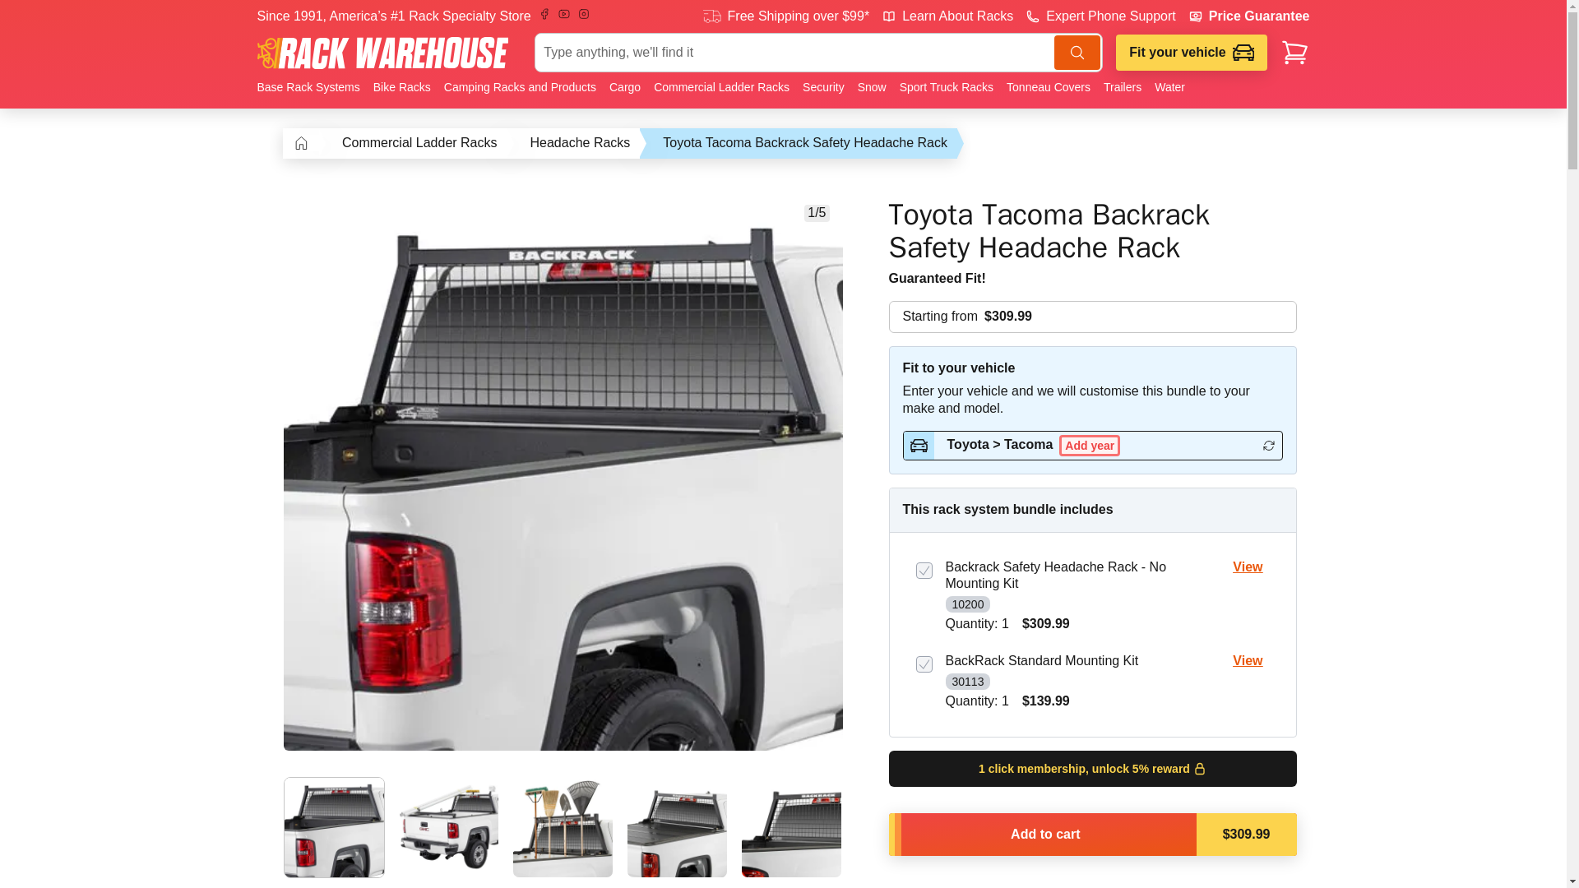  I want to click on Sport Truck Racks, so click(946, 87).